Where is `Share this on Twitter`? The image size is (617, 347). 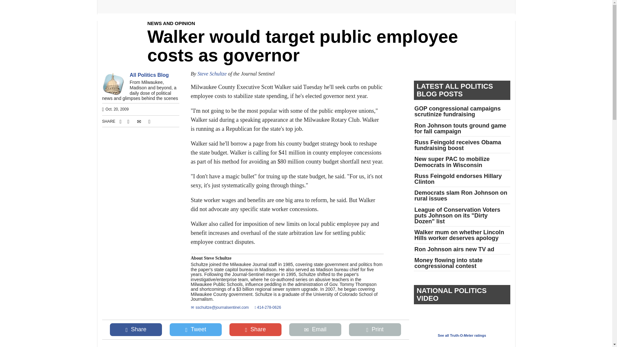
Share this on Twitter is located at coordinates (196, 329).